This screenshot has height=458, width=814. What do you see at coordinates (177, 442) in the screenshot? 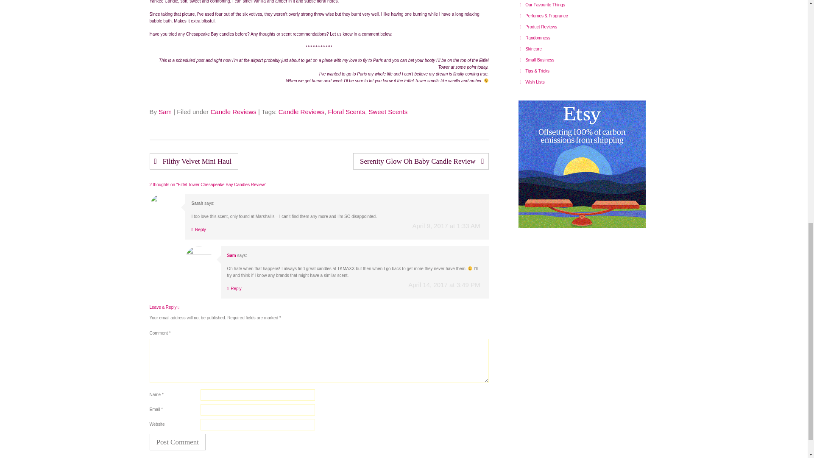
I see `Post Comment` at bounding box center [177, 442].